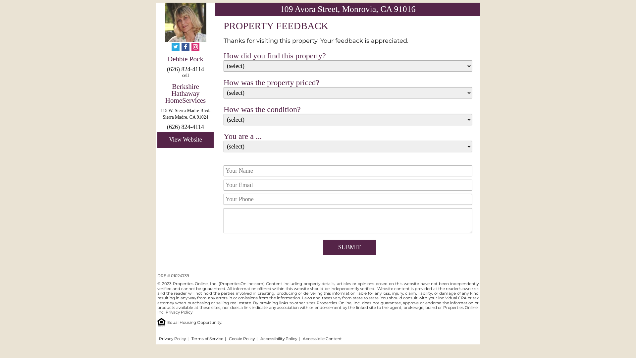  What do you see at coordinates (185, 140) in the screenshot?
I see `View Website` at bounding box center [185, 140].